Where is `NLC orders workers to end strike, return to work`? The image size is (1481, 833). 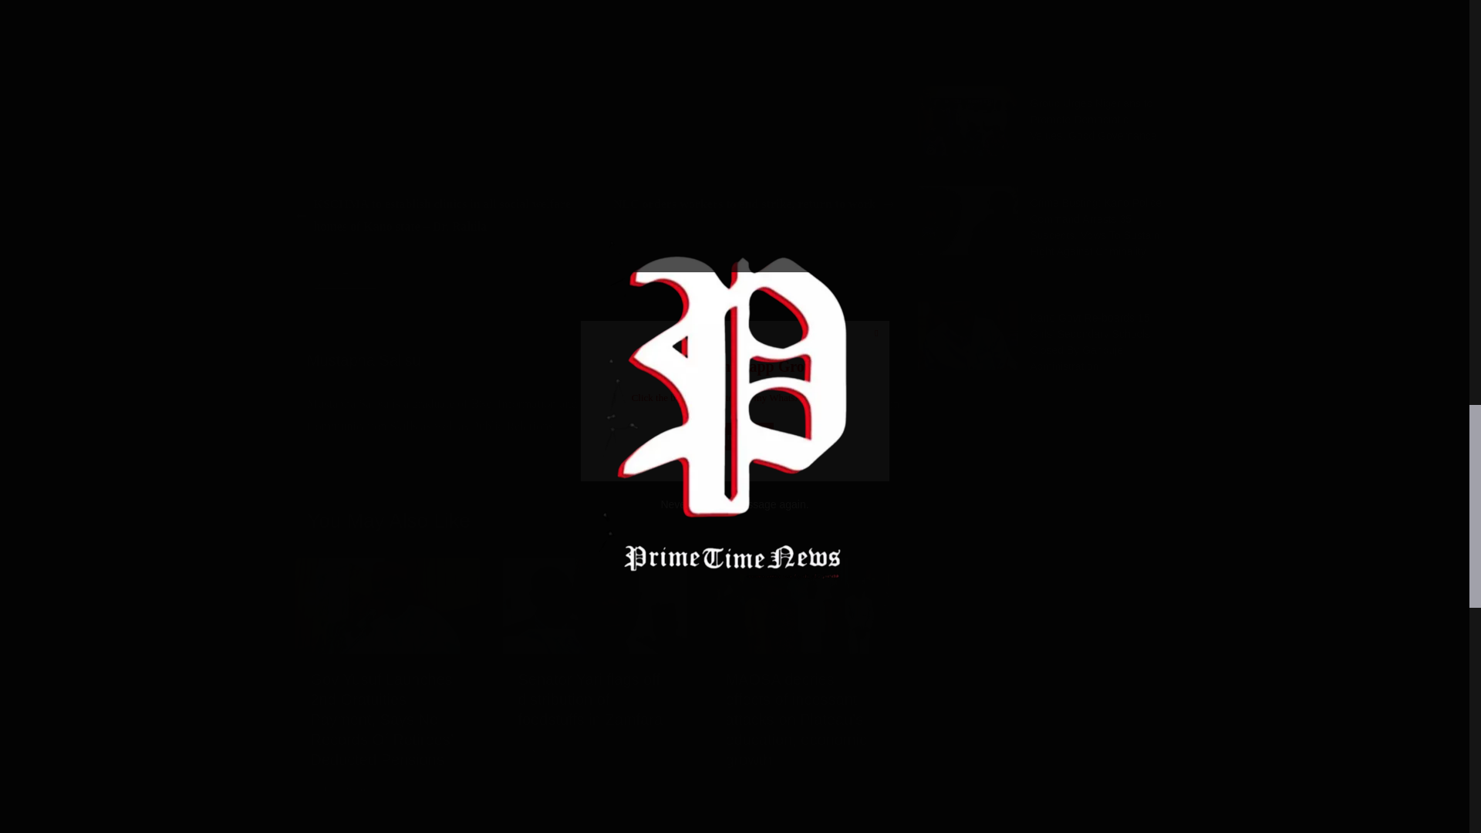
NLC orders workers to end strike, return to work is located at coordinates (753, 204).